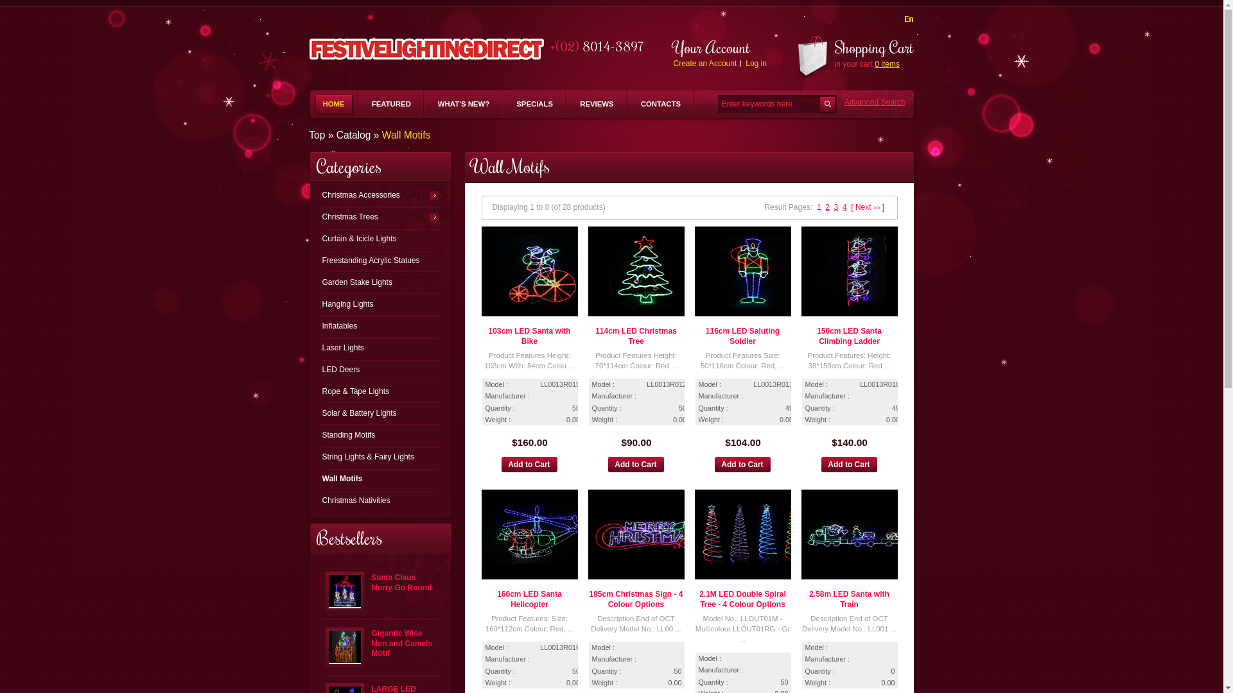 This screenshot has height=693, width=1233. I want to click on Laser Lights, so click(381, 348).